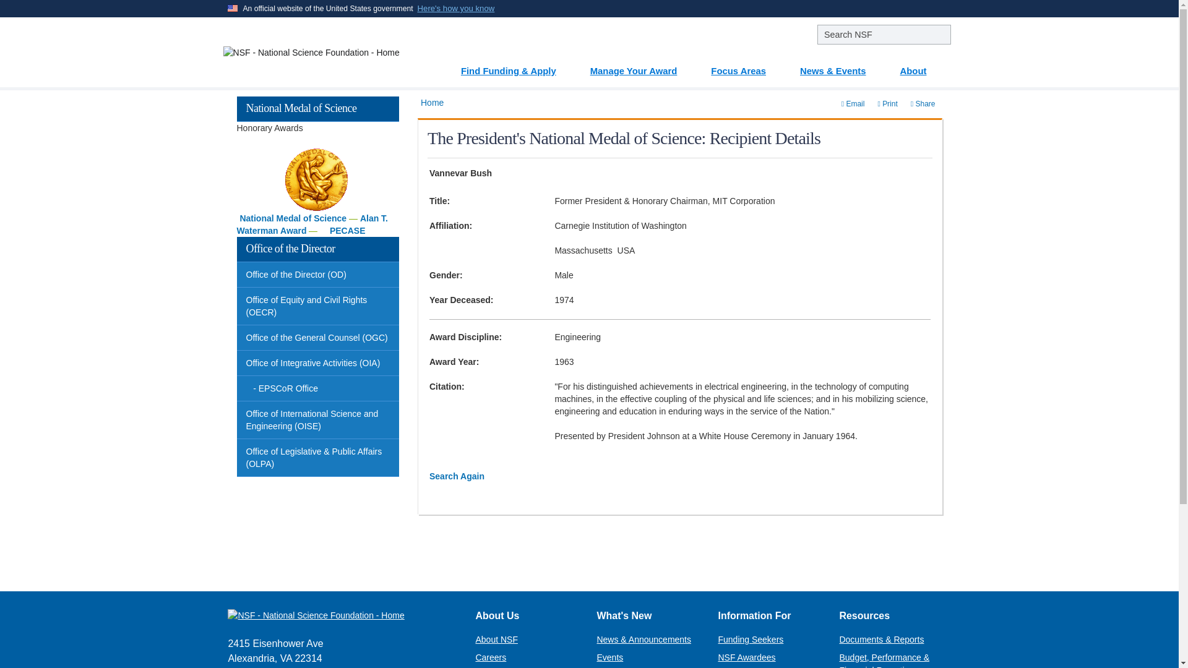  I want to click on search, so click(884, 35).